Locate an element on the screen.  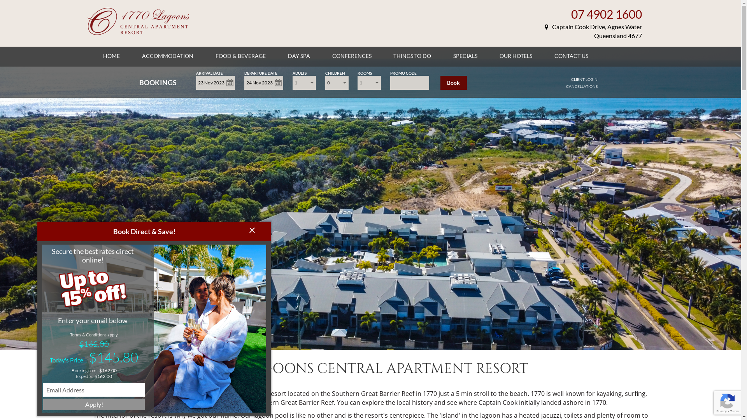
ACCOMMODATION is located at coordinates (168, 56).